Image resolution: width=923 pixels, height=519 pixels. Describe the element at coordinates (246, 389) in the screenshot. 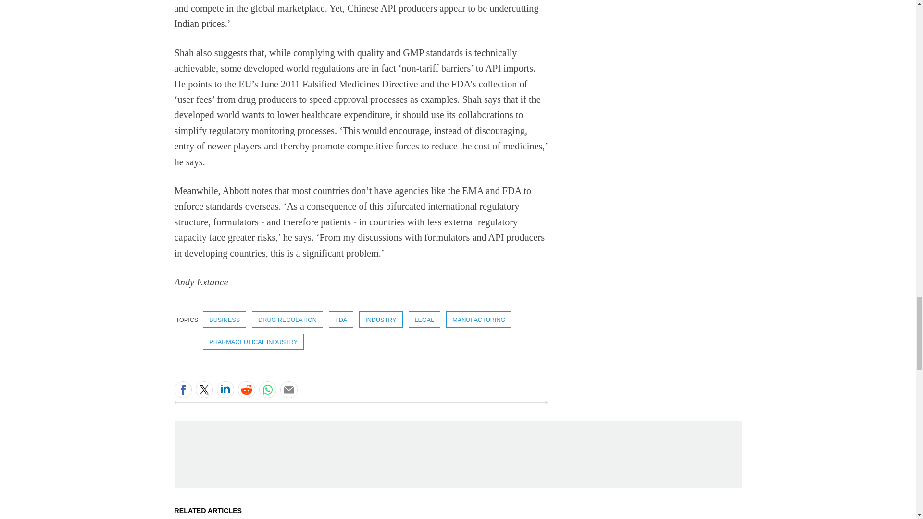

I see `Share this on Reddit` at that location.